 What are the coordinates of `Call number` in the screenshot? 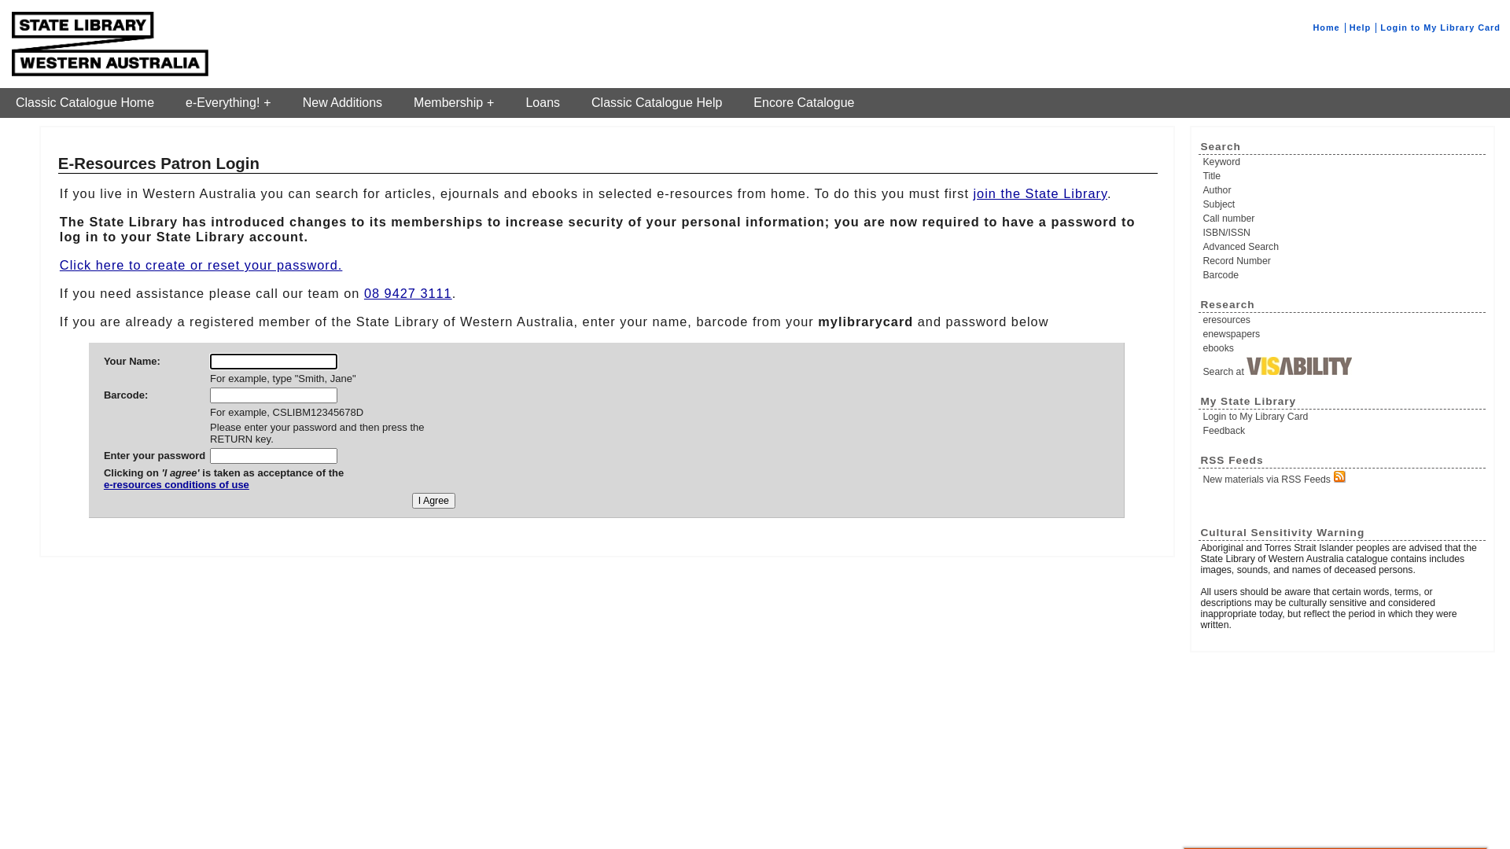 It's located at (1343, 219).